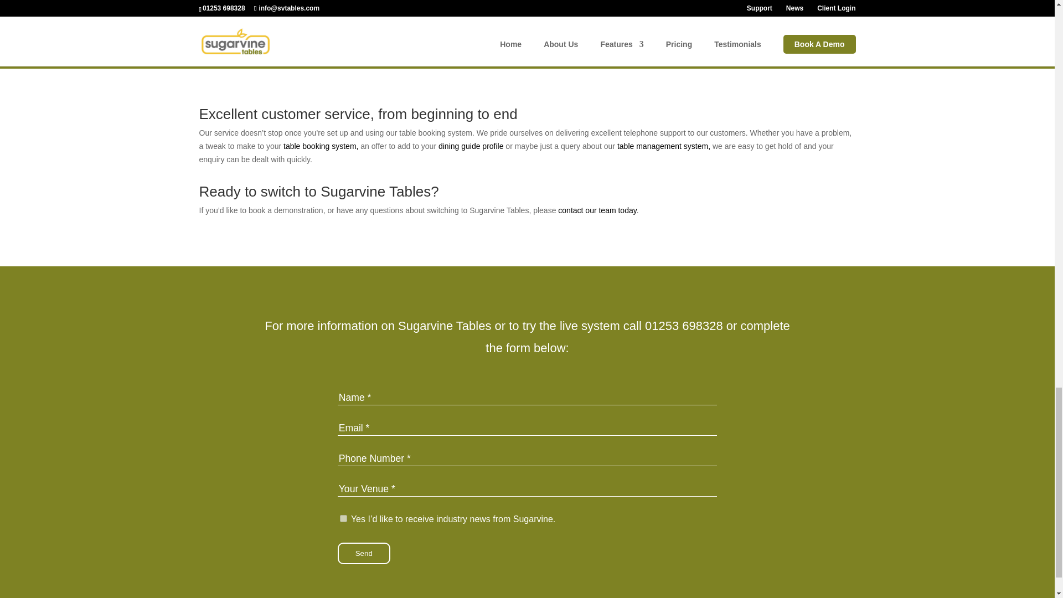  I want to click on Gravity-Scene-iPhone-12-Mockup---14-04-22, so click(750, 20).